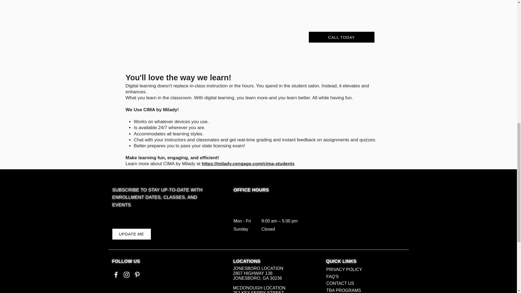 The height and width of the screenshot is (293, 521). Describe the element at coordinates (132, 234) in the screenshot. I see `UPDATE ME` at that location.